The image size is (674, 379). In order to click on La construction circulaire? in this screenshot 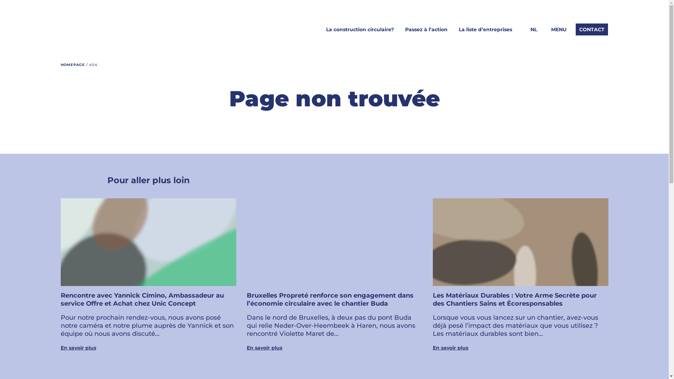, I will do `click(360, 29)`.